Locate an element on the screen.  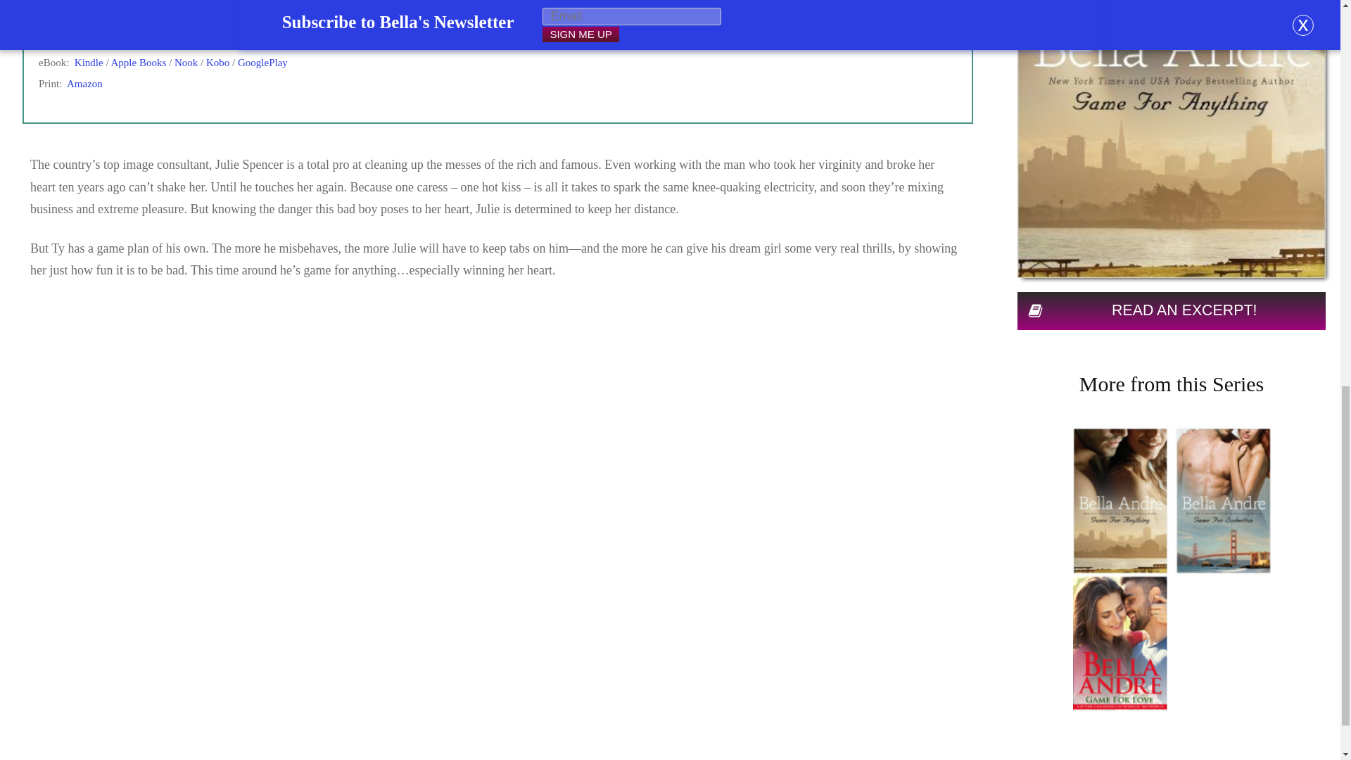
Apple Books is located at coordinates (138, 63).